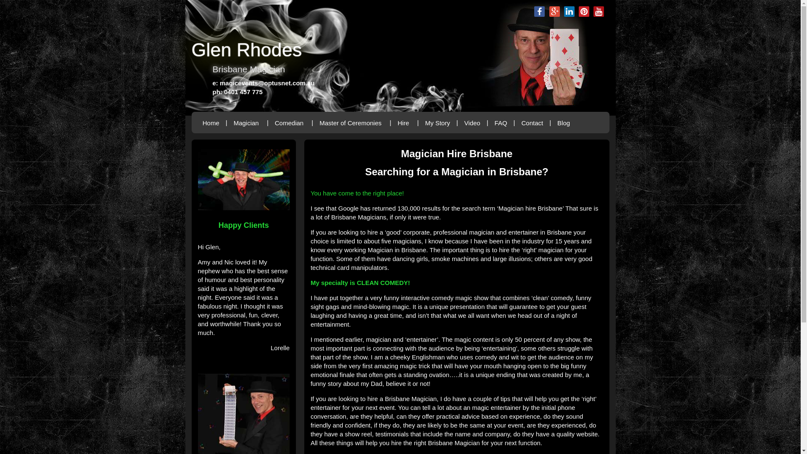  What do you see at coordinates (289, 123) in the screenshot?
I see `Comedian` at bounding box center [289, 123].